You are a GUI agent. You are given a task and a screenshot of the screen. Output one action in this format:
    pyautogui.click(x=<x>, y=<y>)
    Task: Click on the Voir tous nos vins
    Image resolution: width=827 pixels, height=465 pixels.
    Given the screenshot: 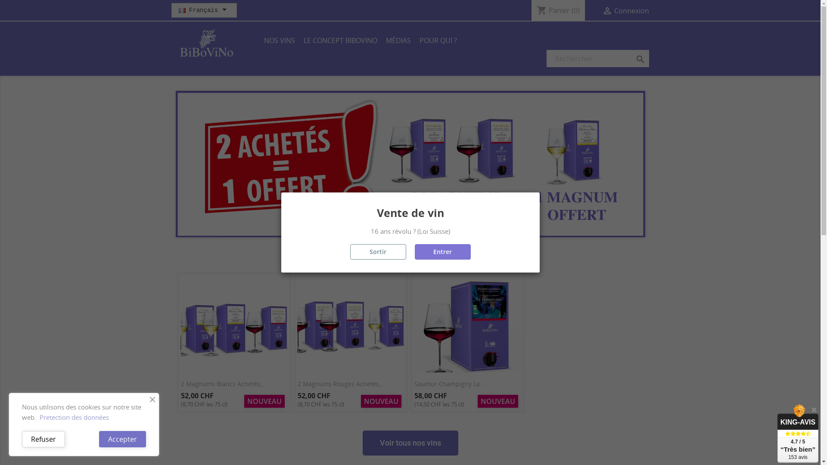 What is the action you would take?
    pyautogui.click(x=410, y=443)
    